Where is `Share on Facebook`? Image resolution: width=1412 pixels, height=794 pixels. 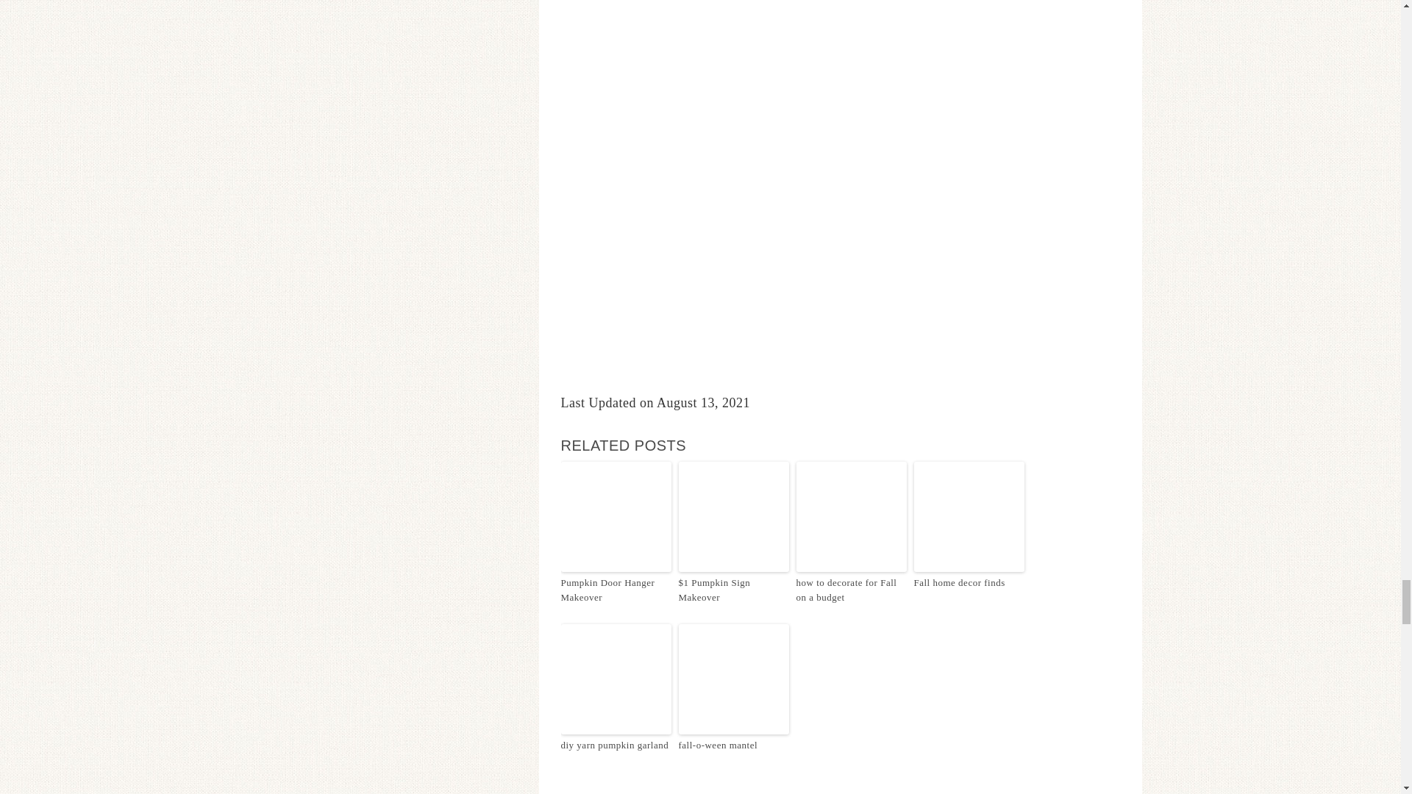
Share on Facebook is located at coordinates (569, 782).